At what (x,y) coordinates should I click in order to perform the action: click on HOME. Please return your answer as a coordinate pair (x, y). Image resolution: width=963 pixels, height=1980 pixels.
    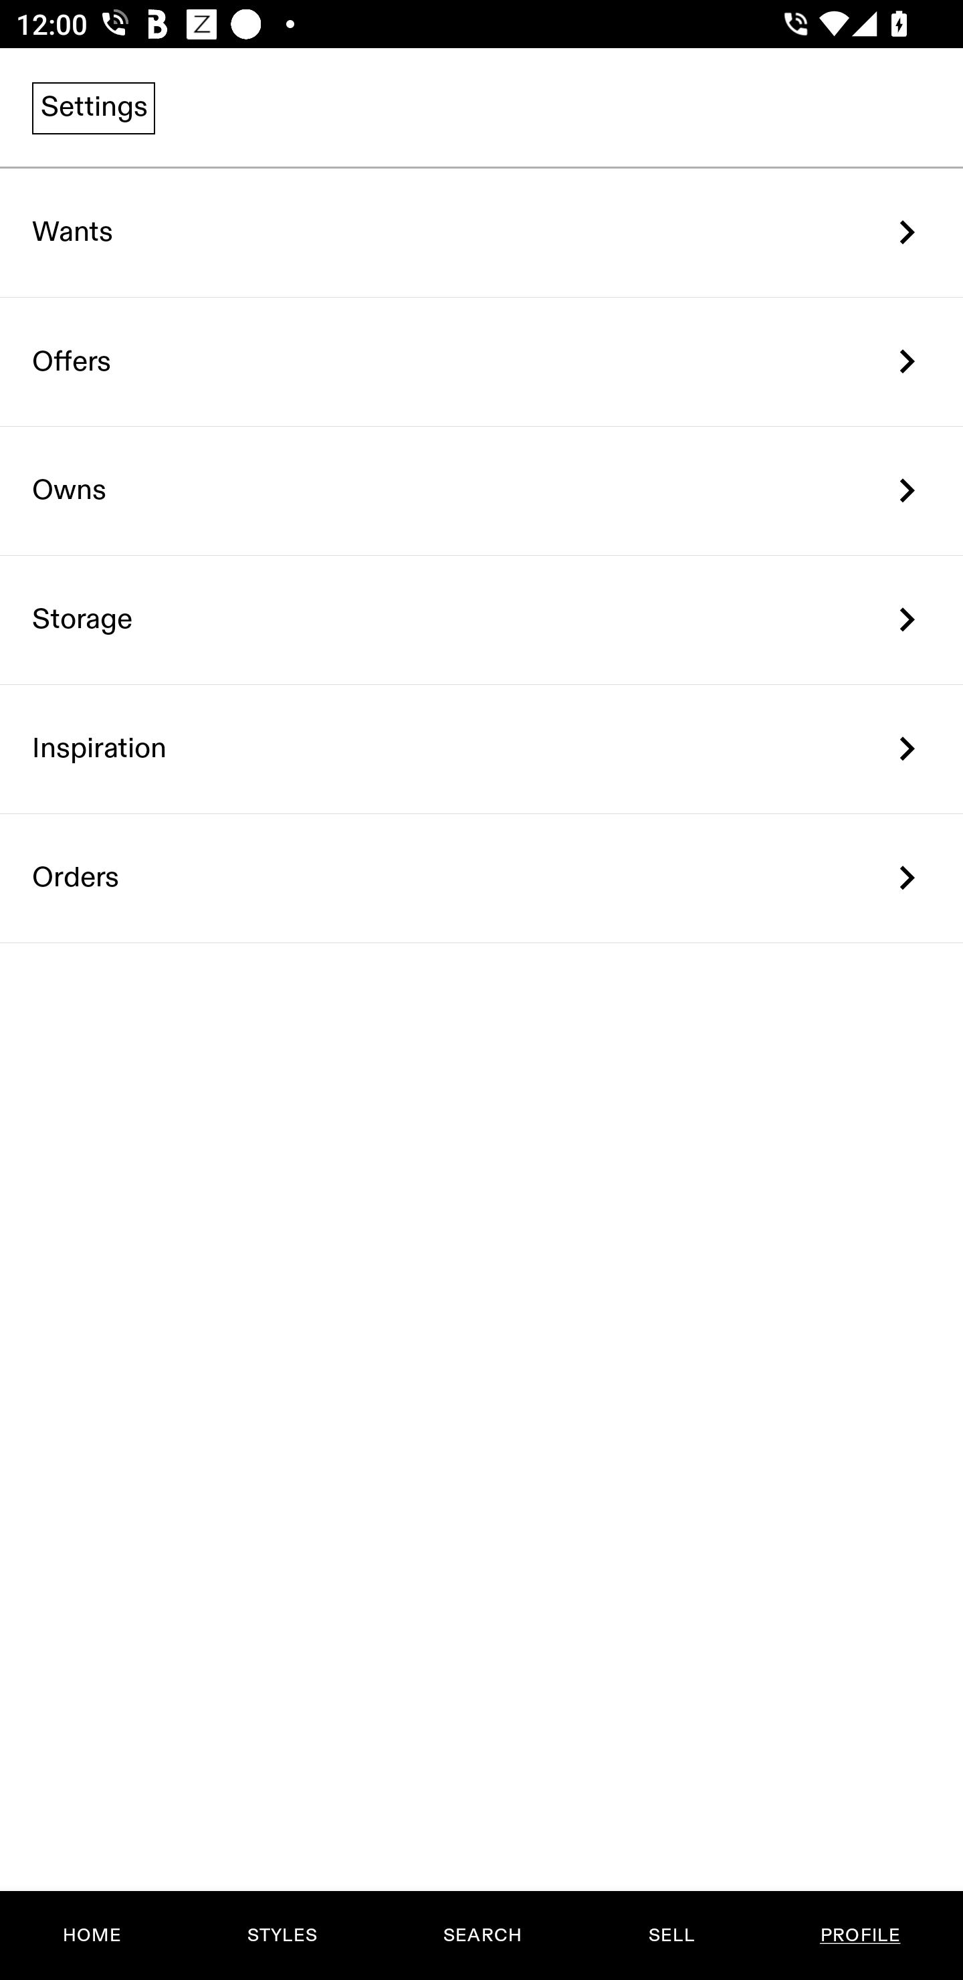
    Looking at the image, I should click on (92, 1935).